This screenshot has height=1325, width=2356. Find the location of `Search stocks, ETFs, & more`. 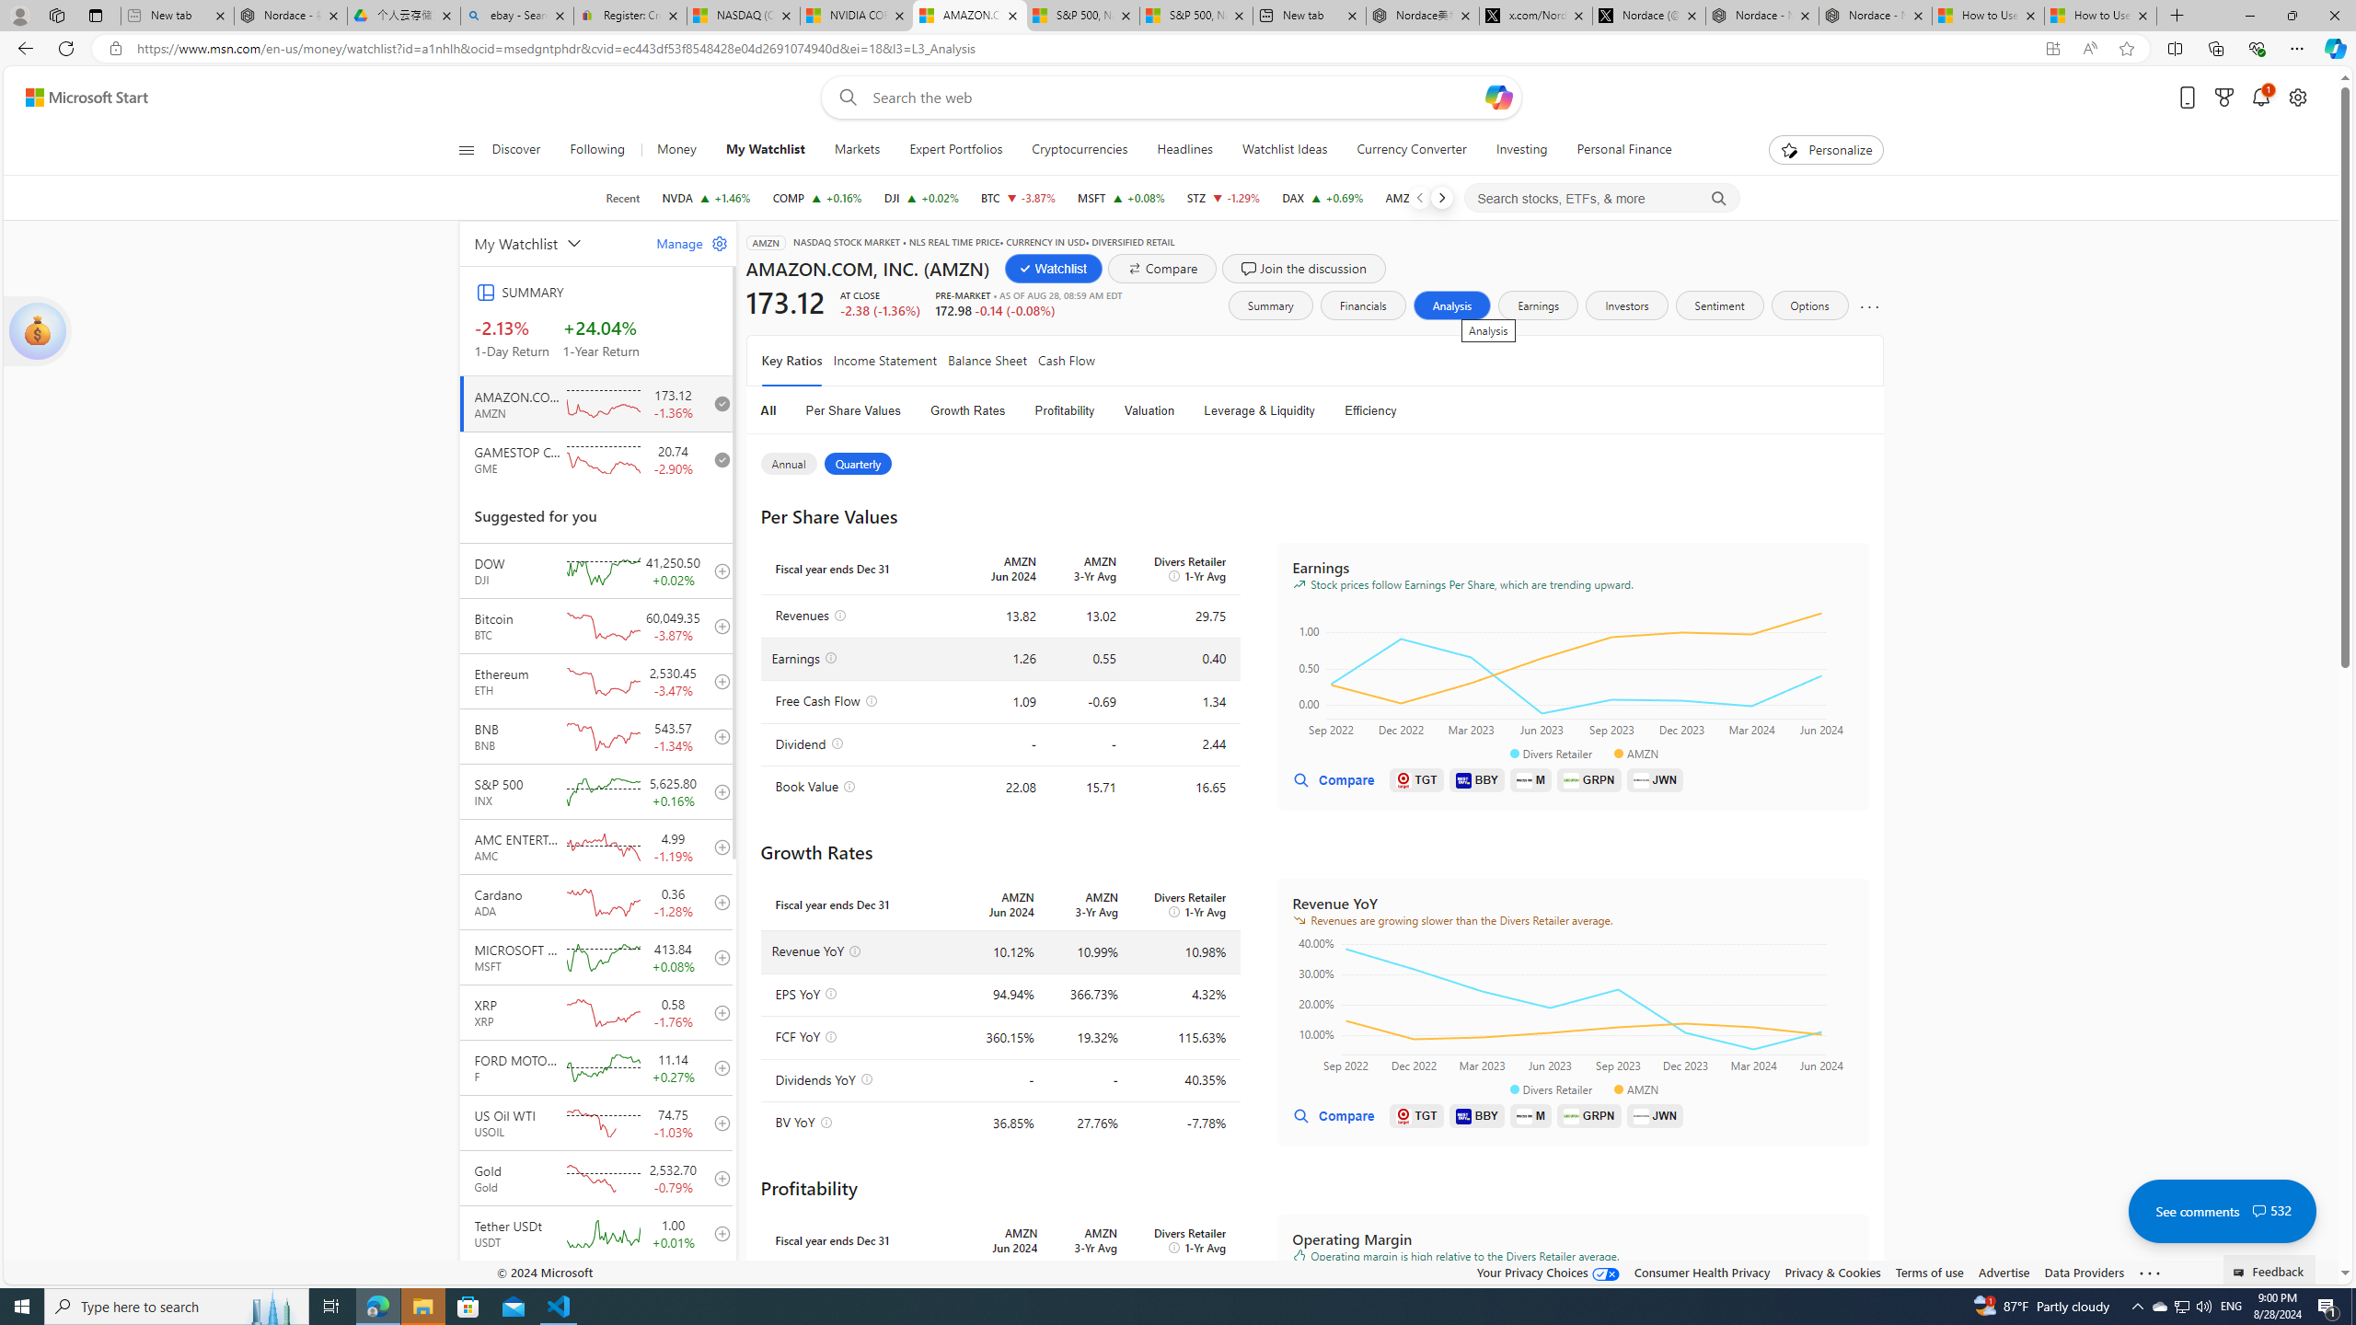

Search stocks, ETFs, & more is located at coordinates (1601, 199).